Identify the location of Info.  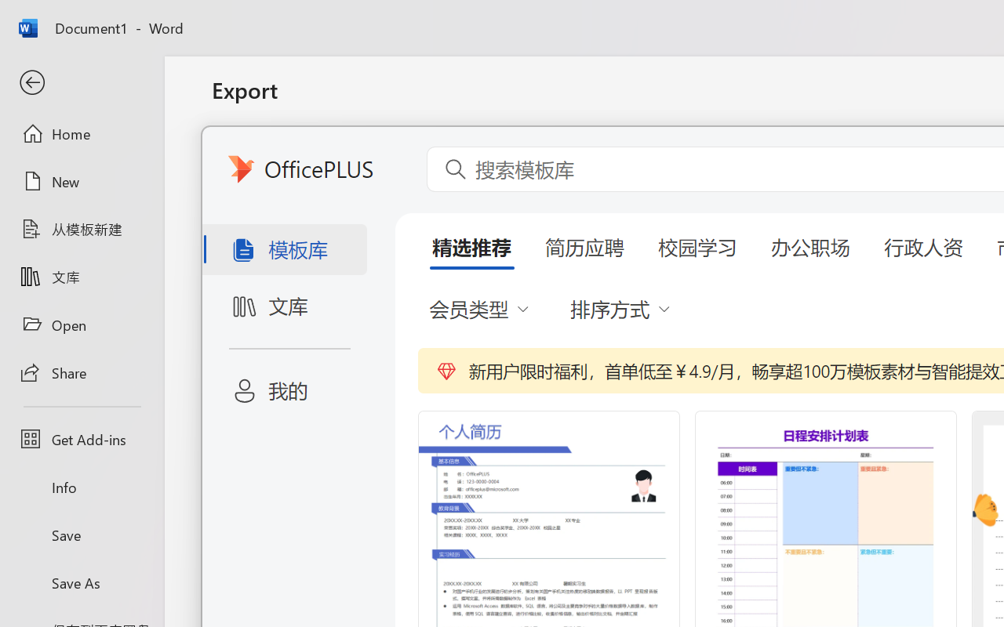
(82, 487).